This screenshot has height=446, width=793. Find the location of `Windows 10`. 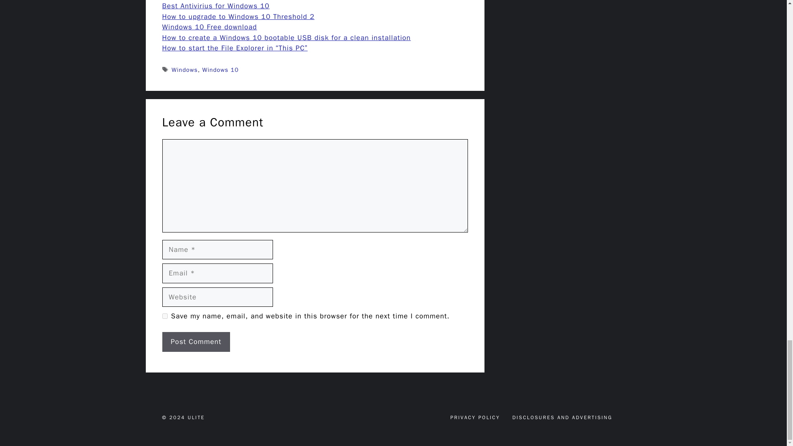

Windows 10 is located at coordinates (220, 69).